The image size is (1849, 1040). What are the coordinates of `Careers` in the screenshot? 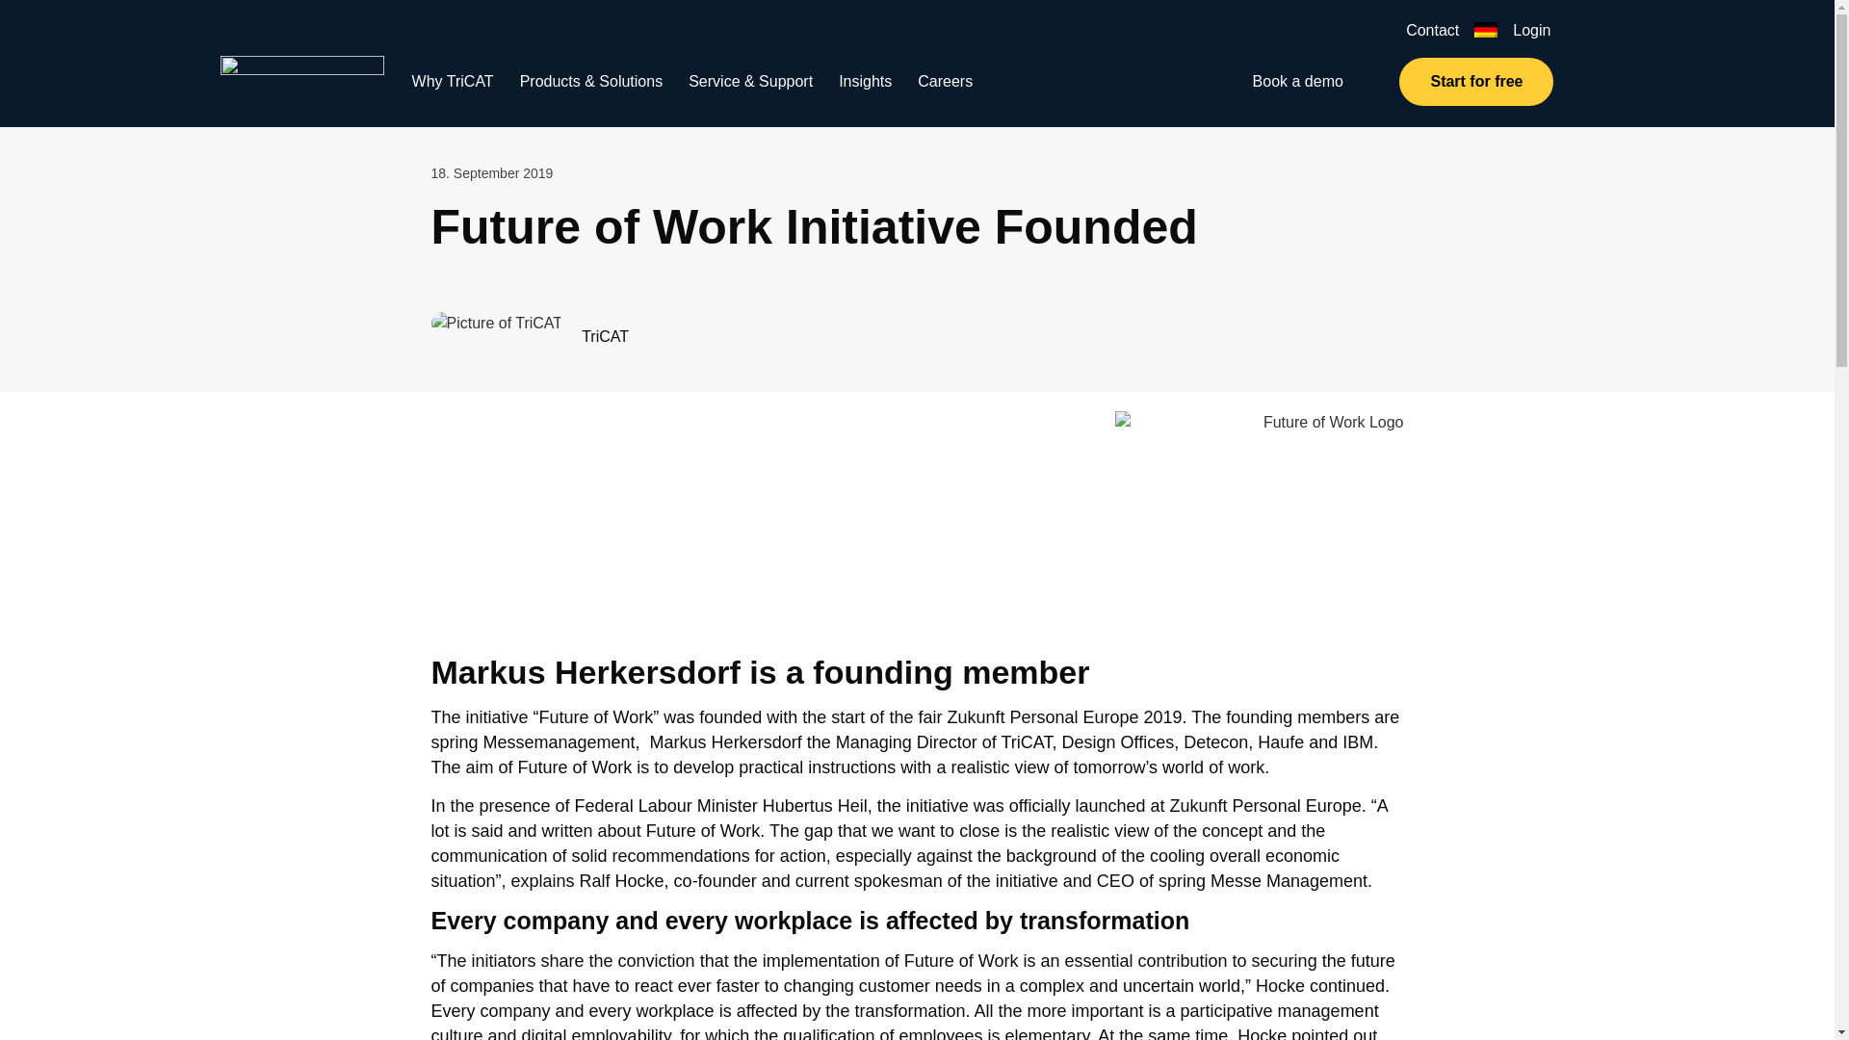 It's located at (957, 82).